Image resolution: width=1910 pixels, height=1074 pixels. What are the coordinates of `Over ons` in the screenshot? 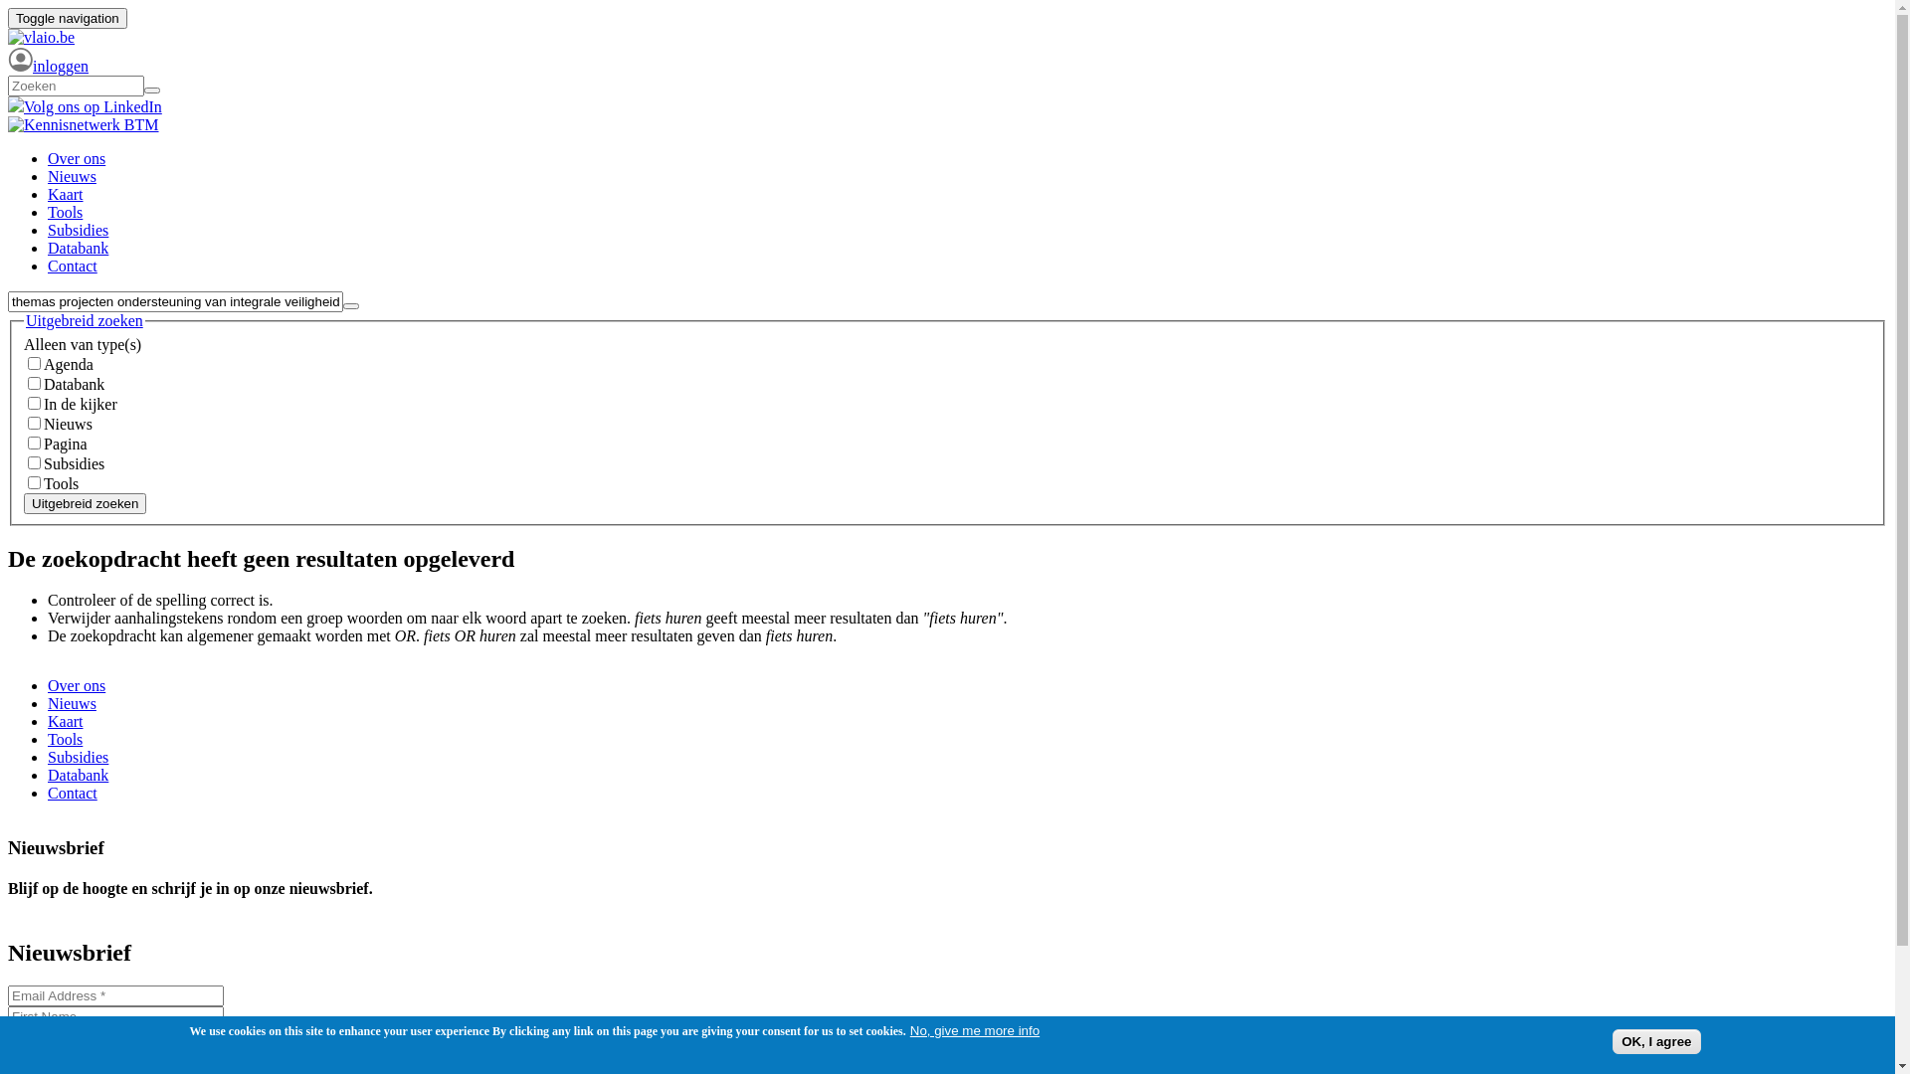 It's located at (77, 686).